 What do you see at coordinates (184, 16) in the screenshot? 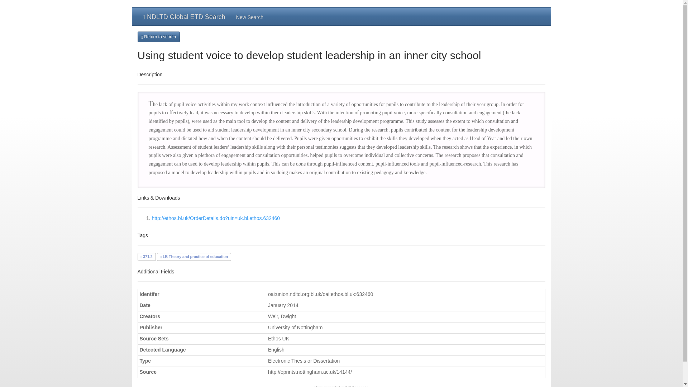
I see `NDLTD Global ETD Search` at bounding box center [184, 16].